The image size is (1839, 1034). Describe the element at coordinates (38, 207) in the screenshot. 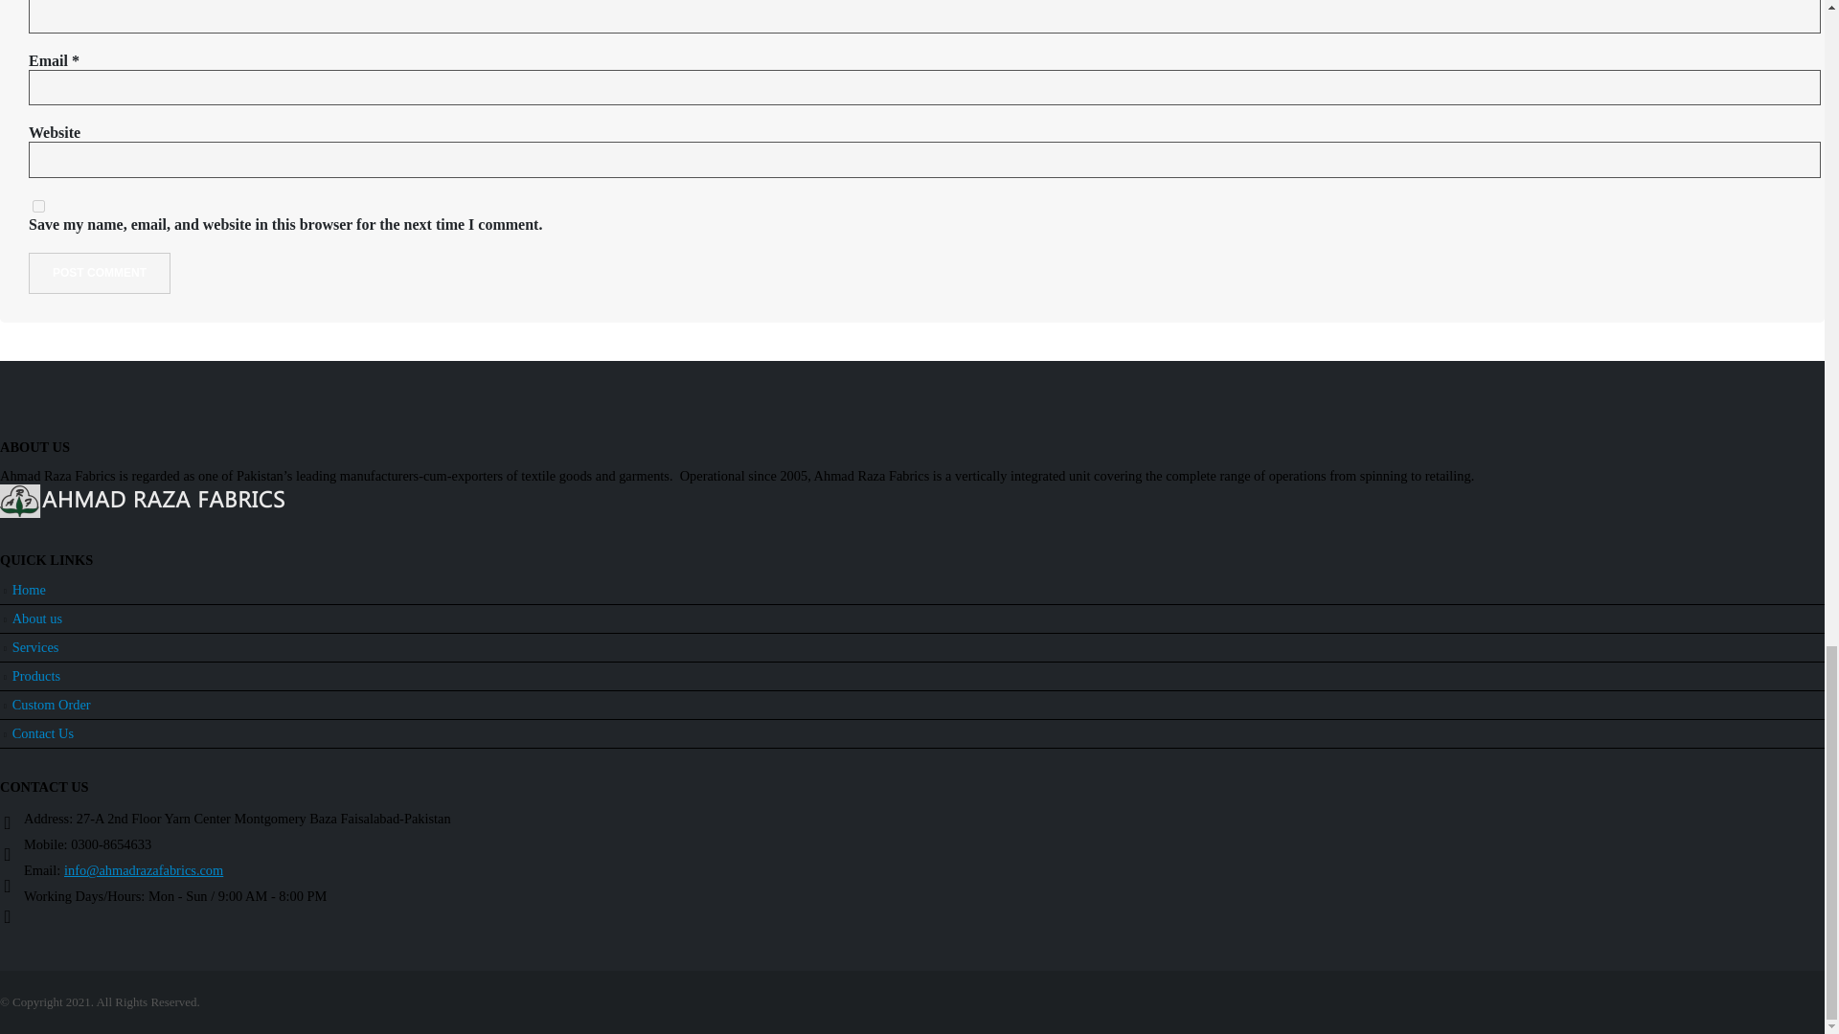

I see `yes` at that location.